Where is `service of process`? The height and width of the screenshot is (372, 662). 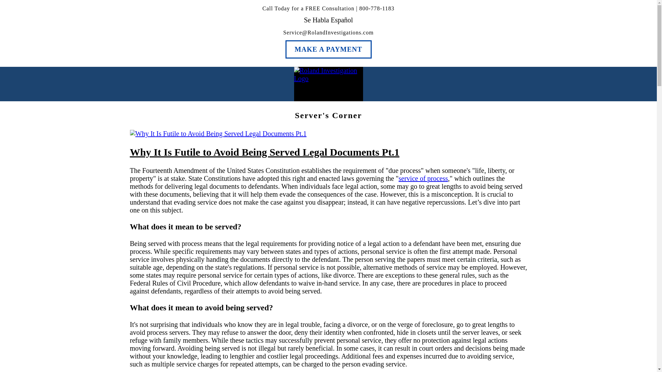 service of process is located at coordinates (423, 178).